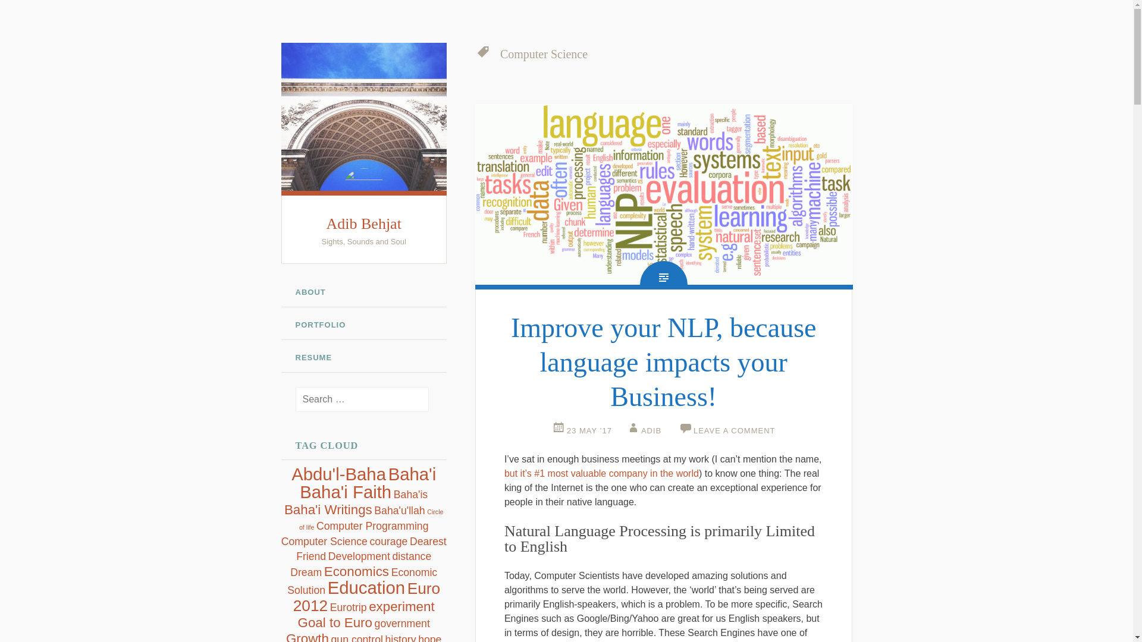  I want to click on Circle of life, so click(371, 520).